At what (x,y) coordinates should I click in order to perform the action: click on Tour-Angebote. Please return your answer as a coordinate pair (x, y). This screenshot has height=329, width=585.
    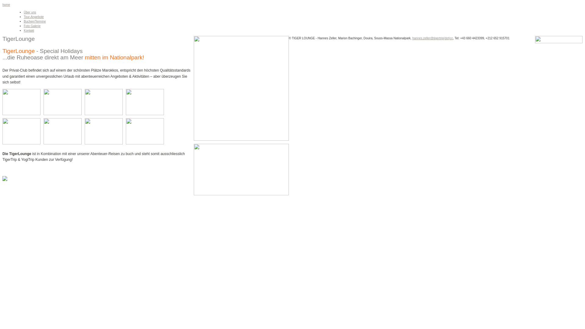
    Looking at the image, I should click on (34, 17).